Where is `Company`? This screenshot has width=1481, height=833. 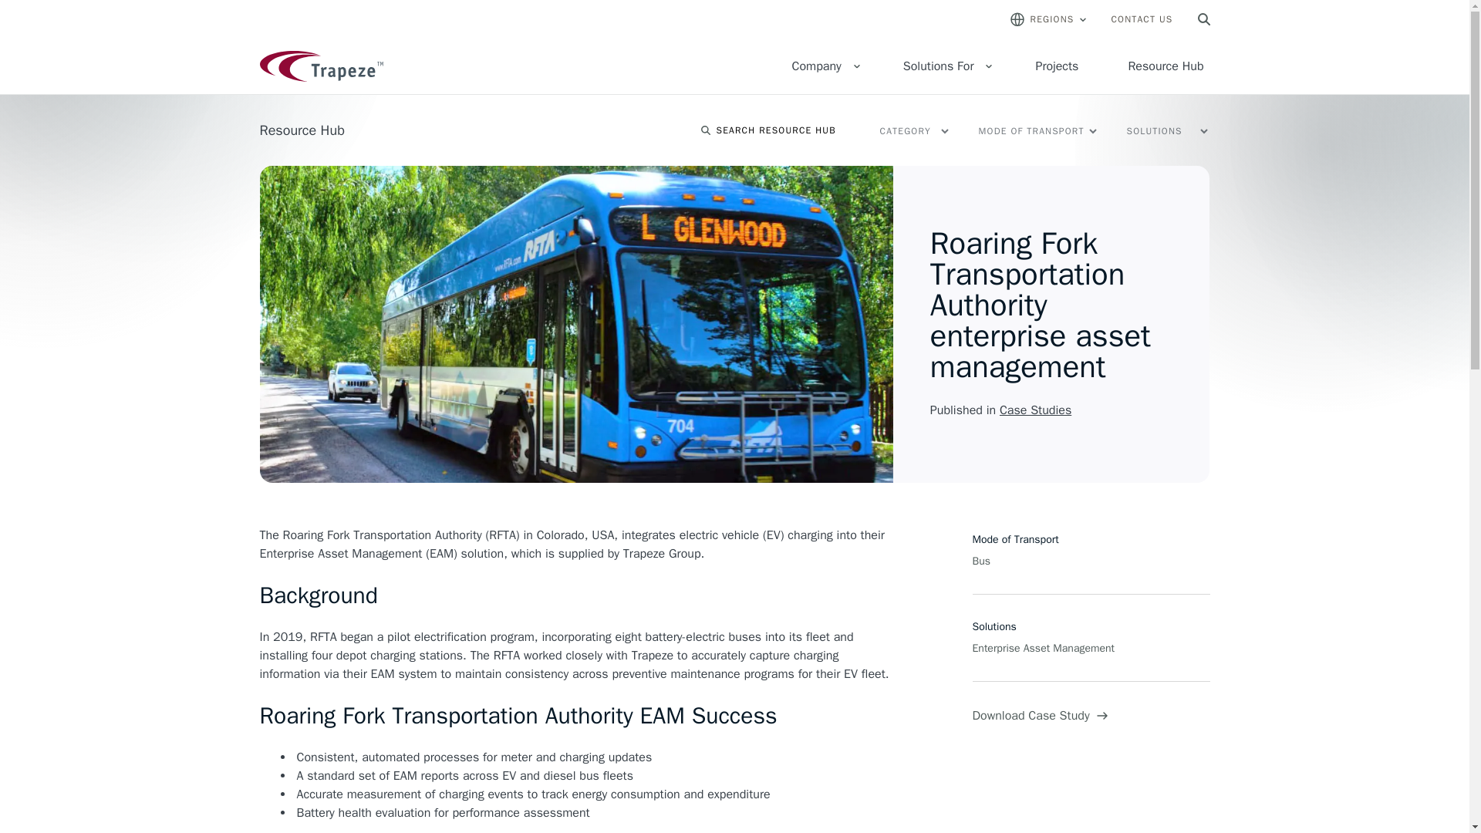
Company is located at coordinates (822, 66).